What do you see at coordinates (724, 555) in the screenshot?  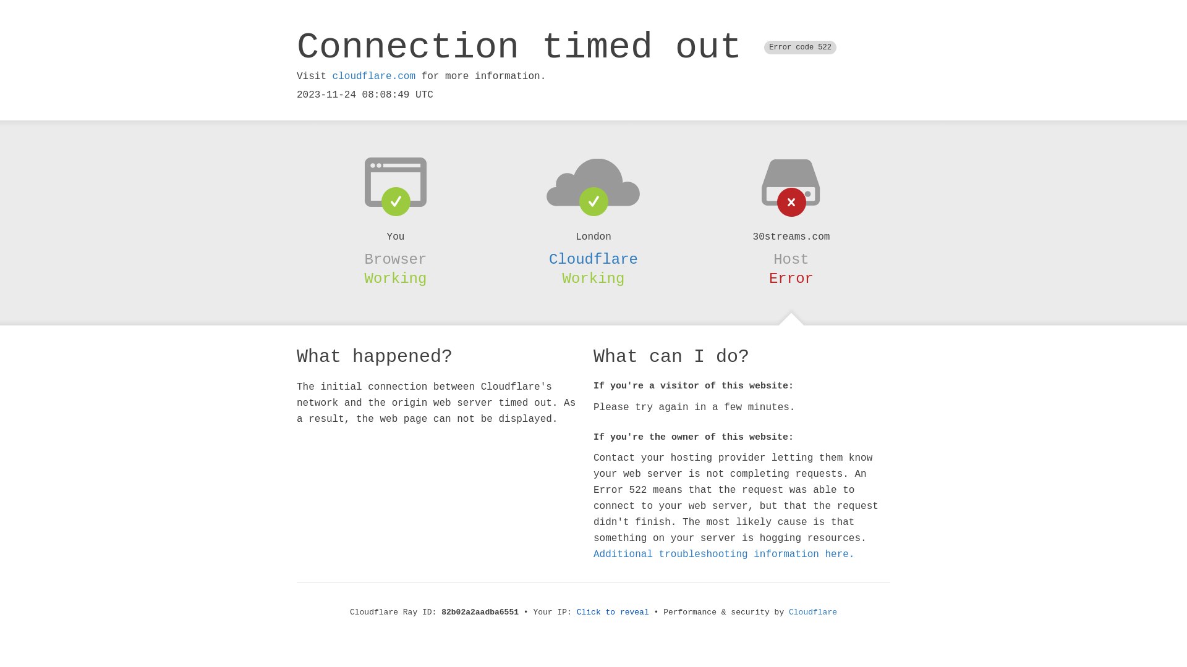 I see `Additional troubleshooting information here.` at bounding box center [724, 555].